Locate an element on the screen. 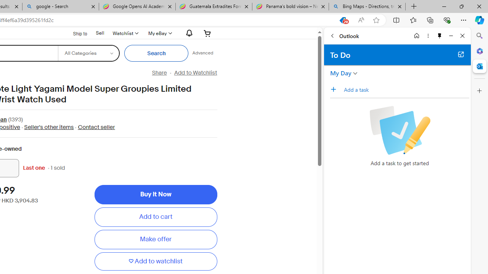  Contact seller is located at coordinates (96, 127).